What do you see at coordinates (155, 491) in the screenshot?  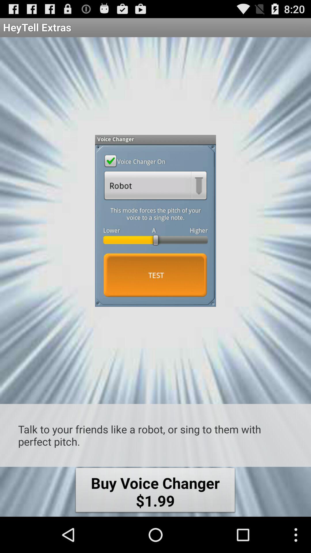 I see `scroll to buy voice changer` at bounding box center [155, 491].